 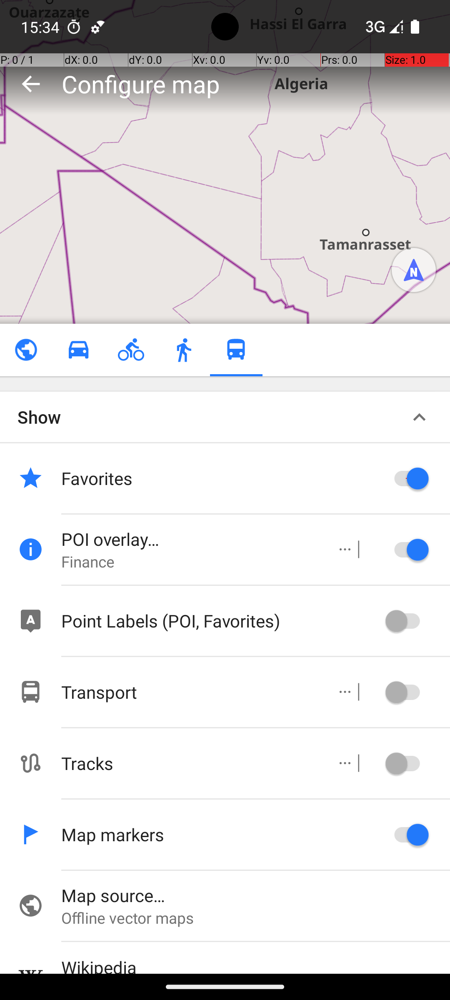 I want to click on Show, so click(x=39, y=417).